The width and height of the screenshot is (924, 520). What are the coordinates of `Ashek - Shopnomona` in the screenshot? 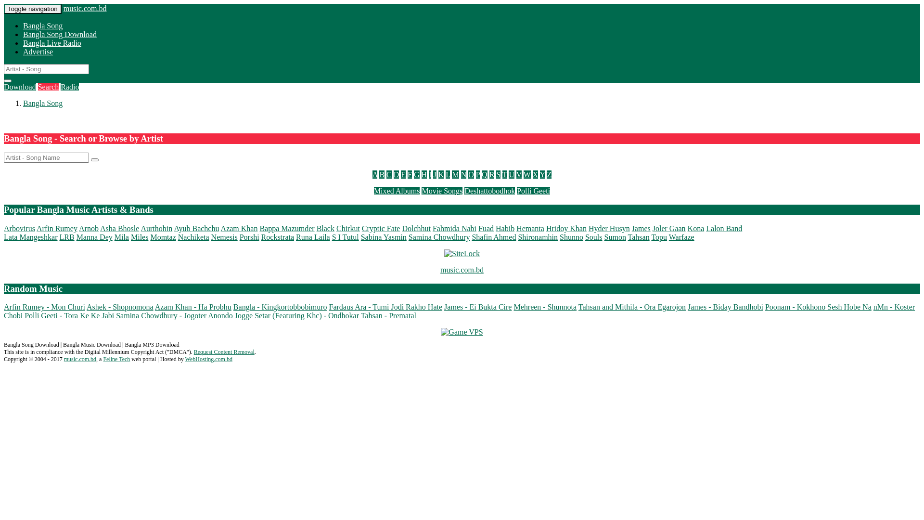 It's located at (120, 307).